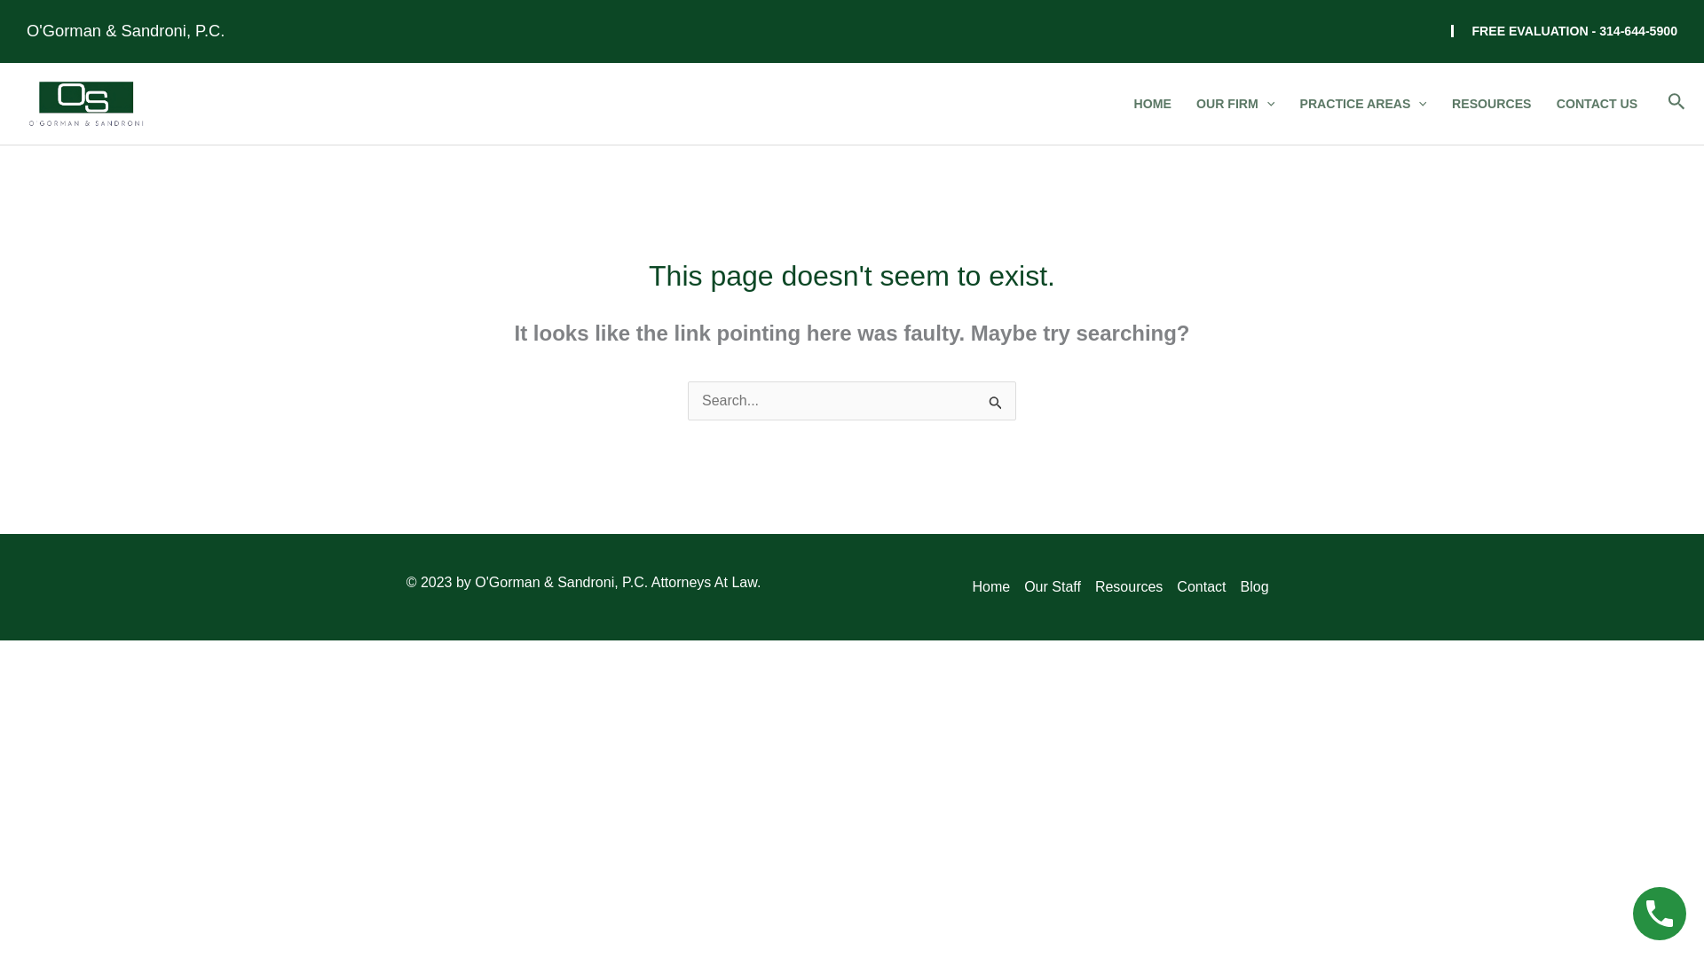 The image size is (1704, 958). Describe the element at coordinates (1597, 104) in the screenshot. I see `CONTACT US` at that location.